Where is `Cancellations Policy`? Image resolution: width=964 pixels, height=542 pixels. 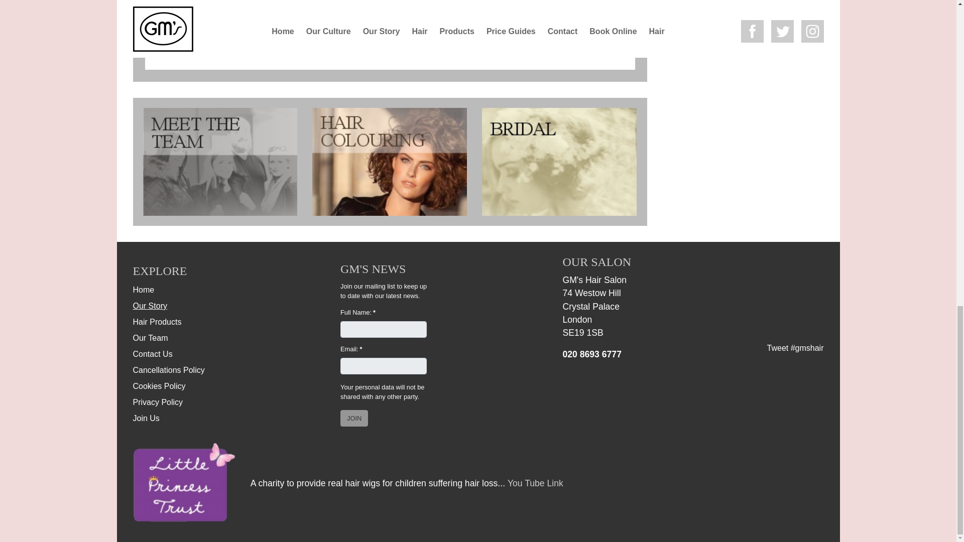 Cancellations Policy is located at coordinates (169, 370).